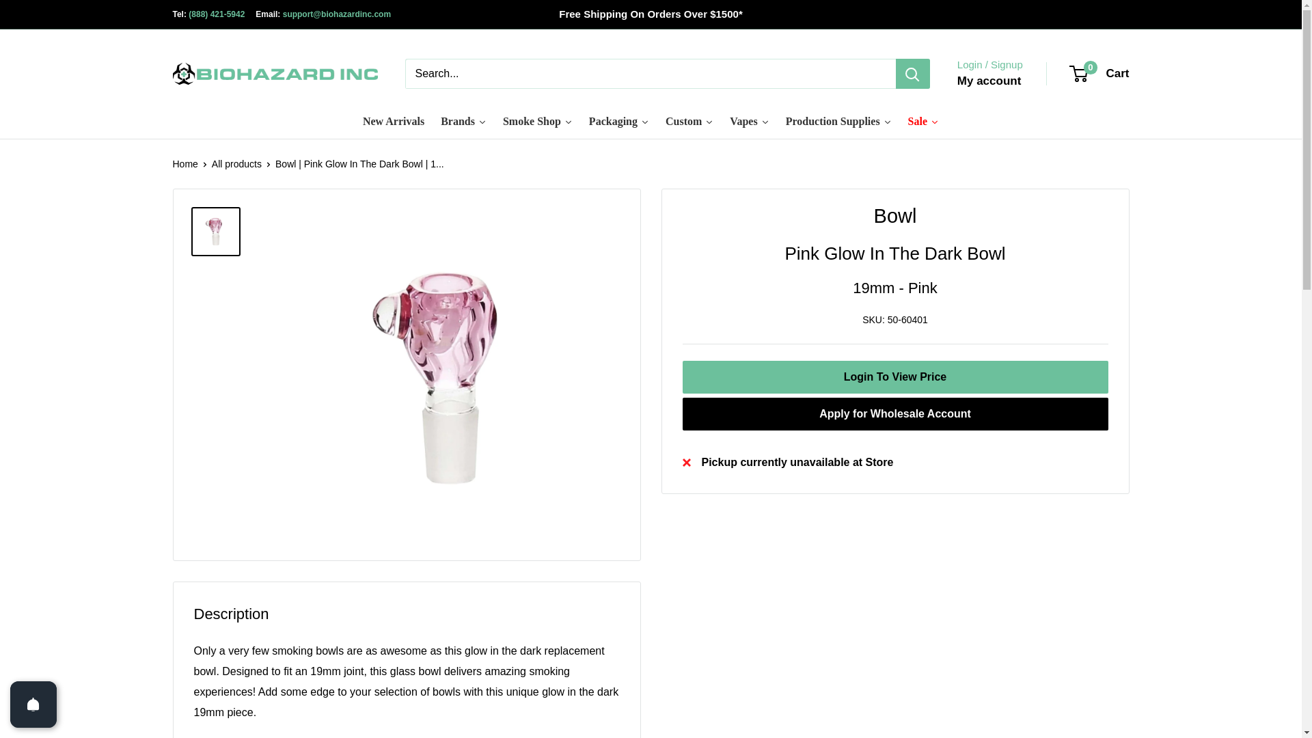 This screenshot has width=1312, height=738. What do you see at coordinates (394, 122) in the screenshot?
I see `New Arrivals` at bounding box center [394, 122].